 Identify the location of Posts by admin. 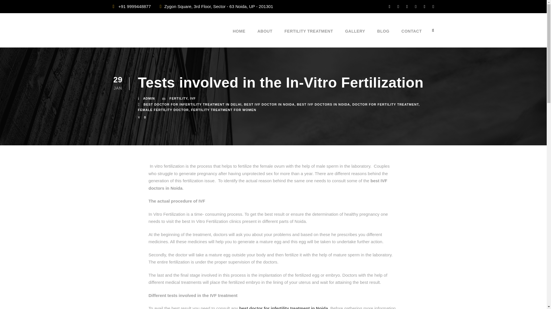
(149, 98).